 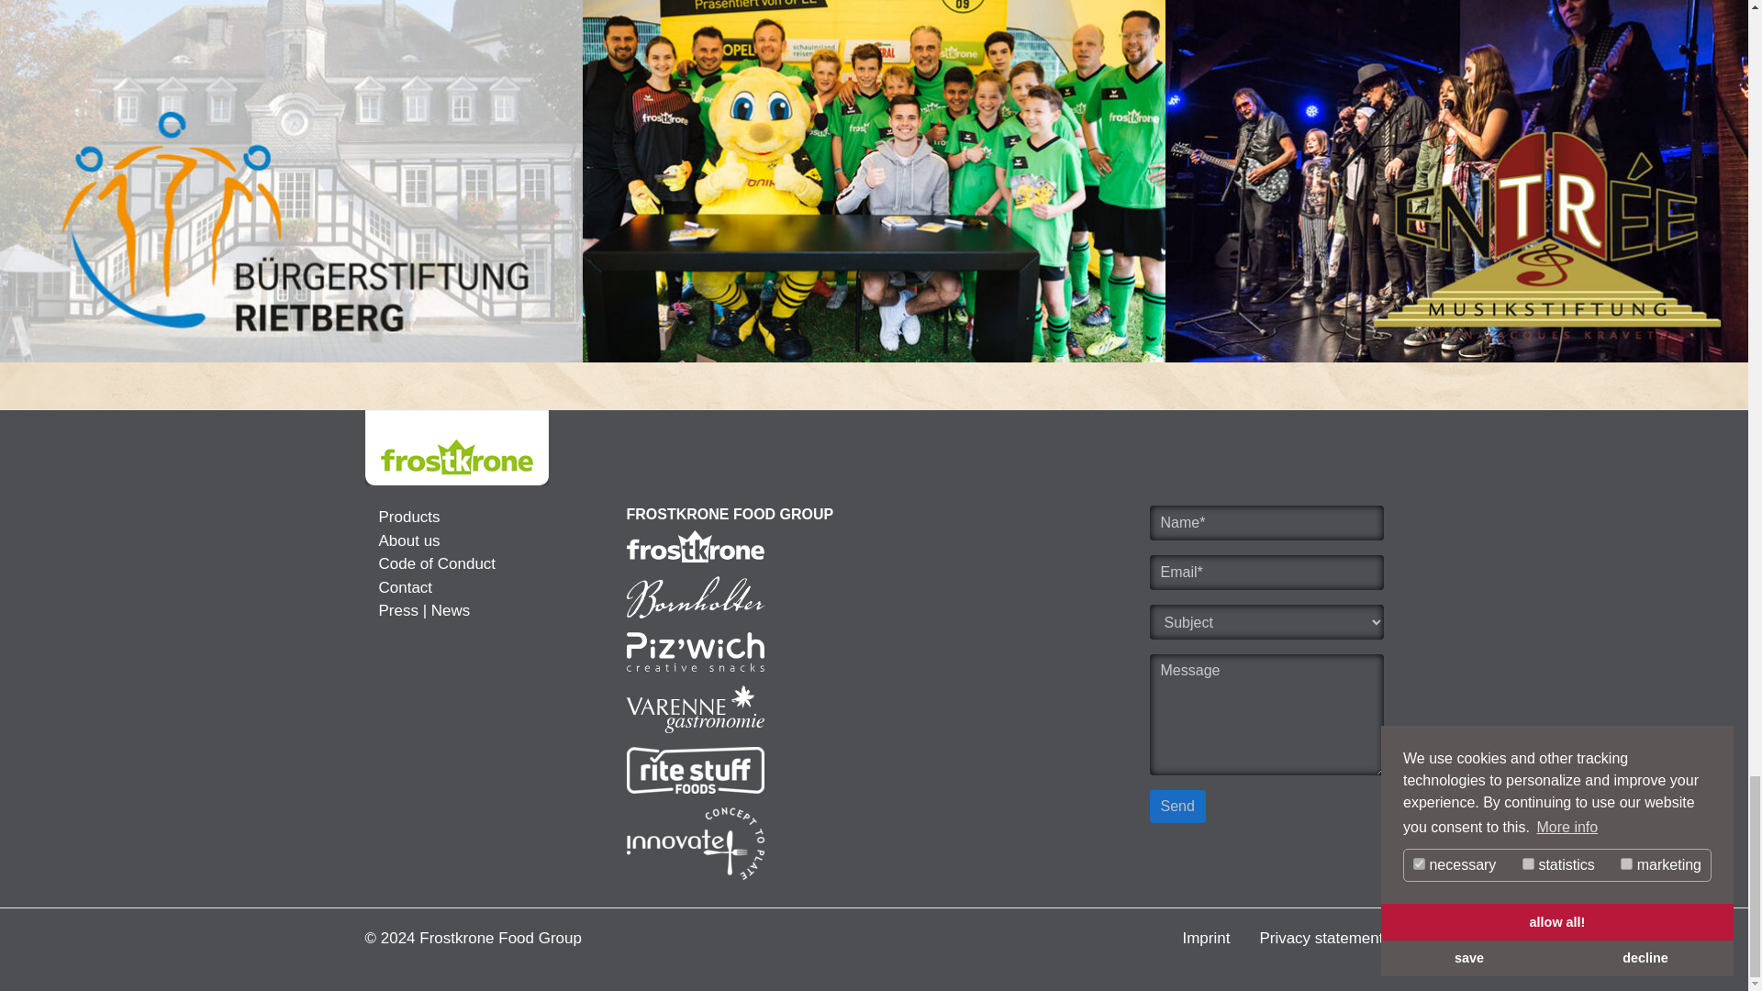 I want to click on Code of Conduct, so click(x=437, y=563).